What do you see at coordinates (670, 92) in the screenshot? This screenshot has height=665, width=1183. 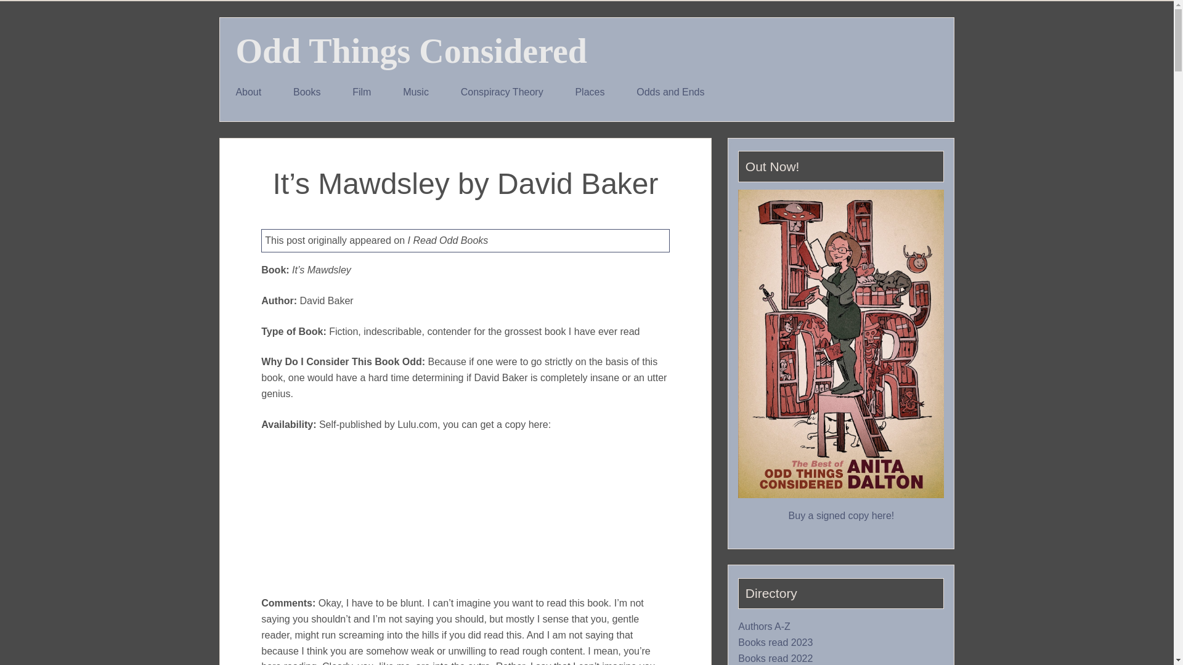 I see `Odds and Ends` at bounding box center [670, 92].